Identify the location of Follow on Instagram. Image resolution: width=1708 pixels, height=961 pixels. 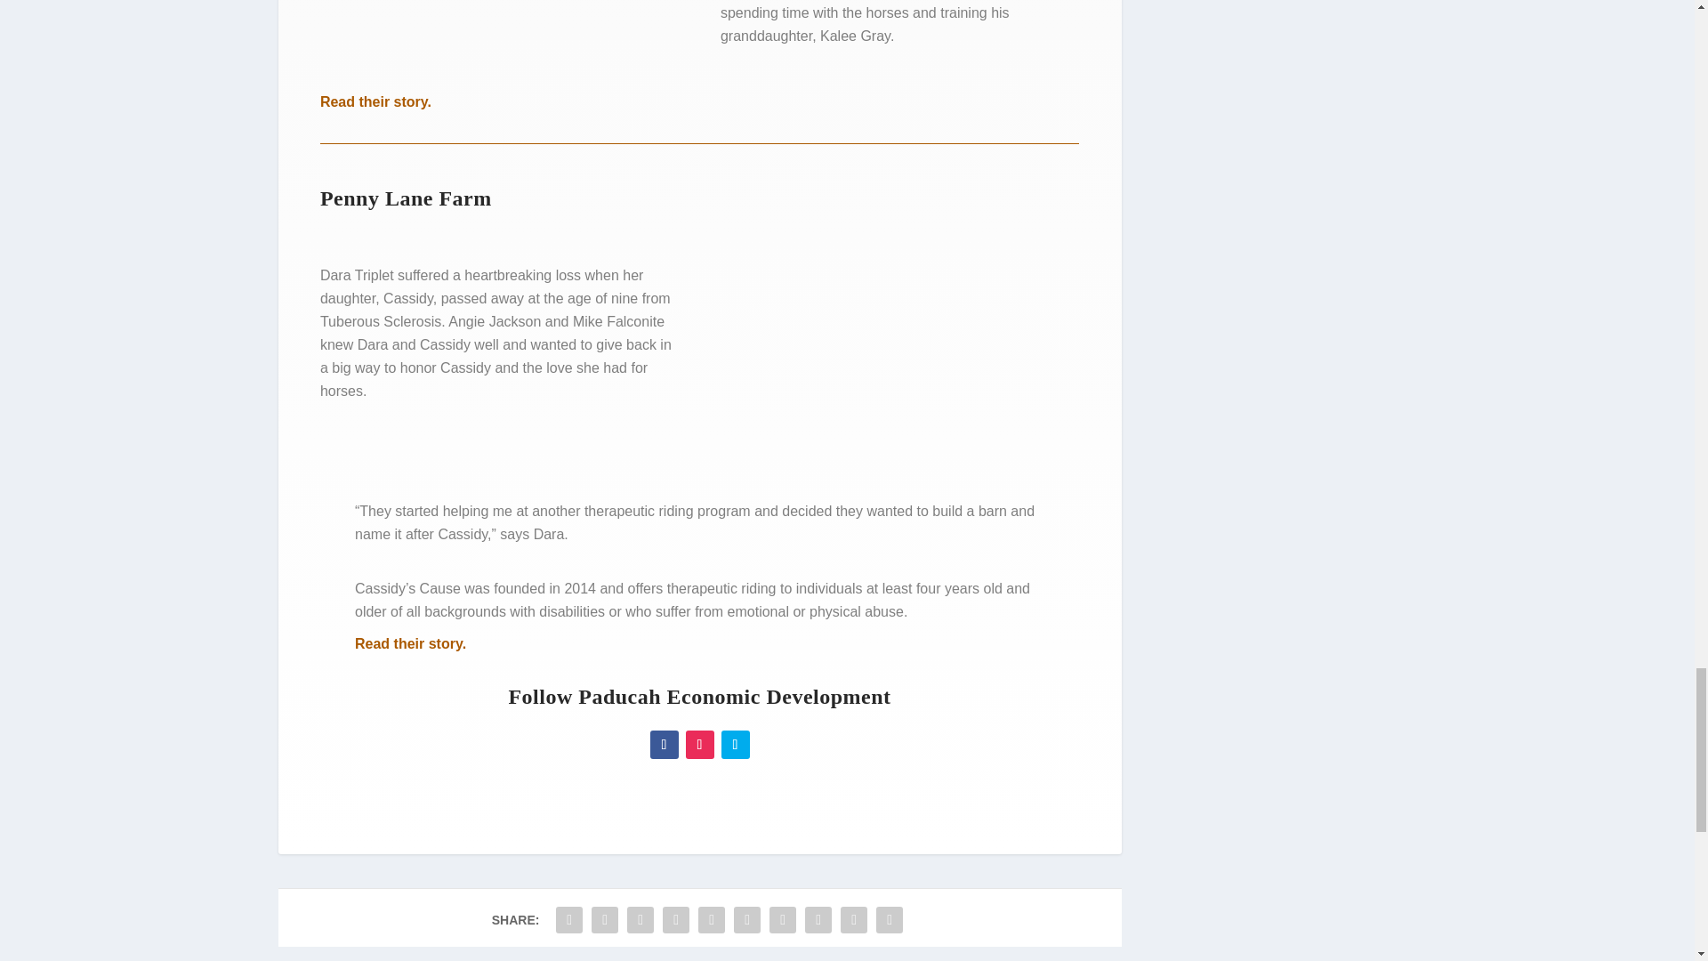
(699, 744).